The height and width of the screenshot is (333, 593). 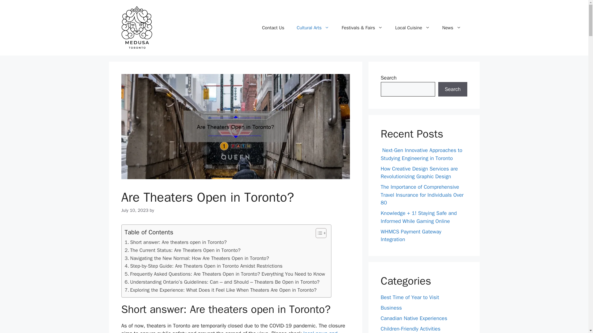 I want to click on Short answer: Are theaters open in Toronto?, so click(x=175, y=242).